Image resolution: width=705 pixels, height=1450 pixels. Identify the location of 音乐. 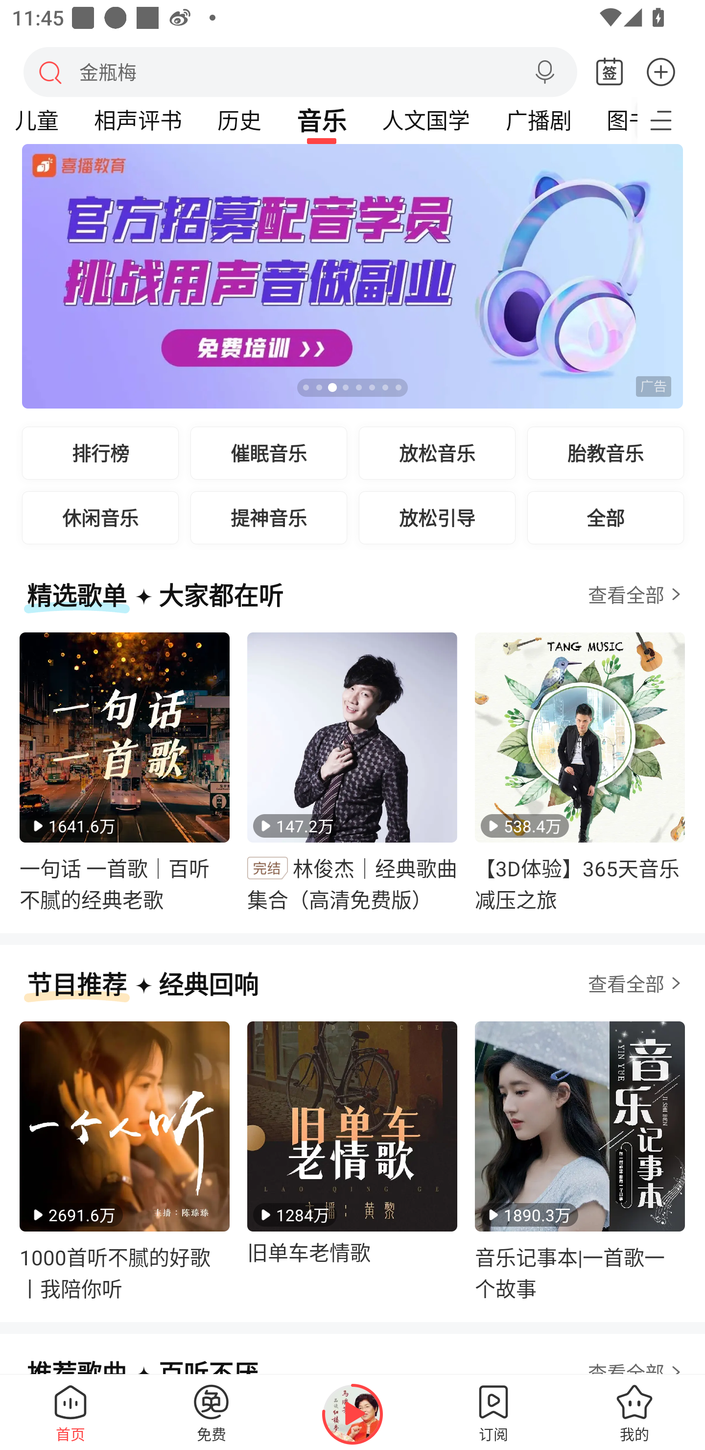
(322, 121).